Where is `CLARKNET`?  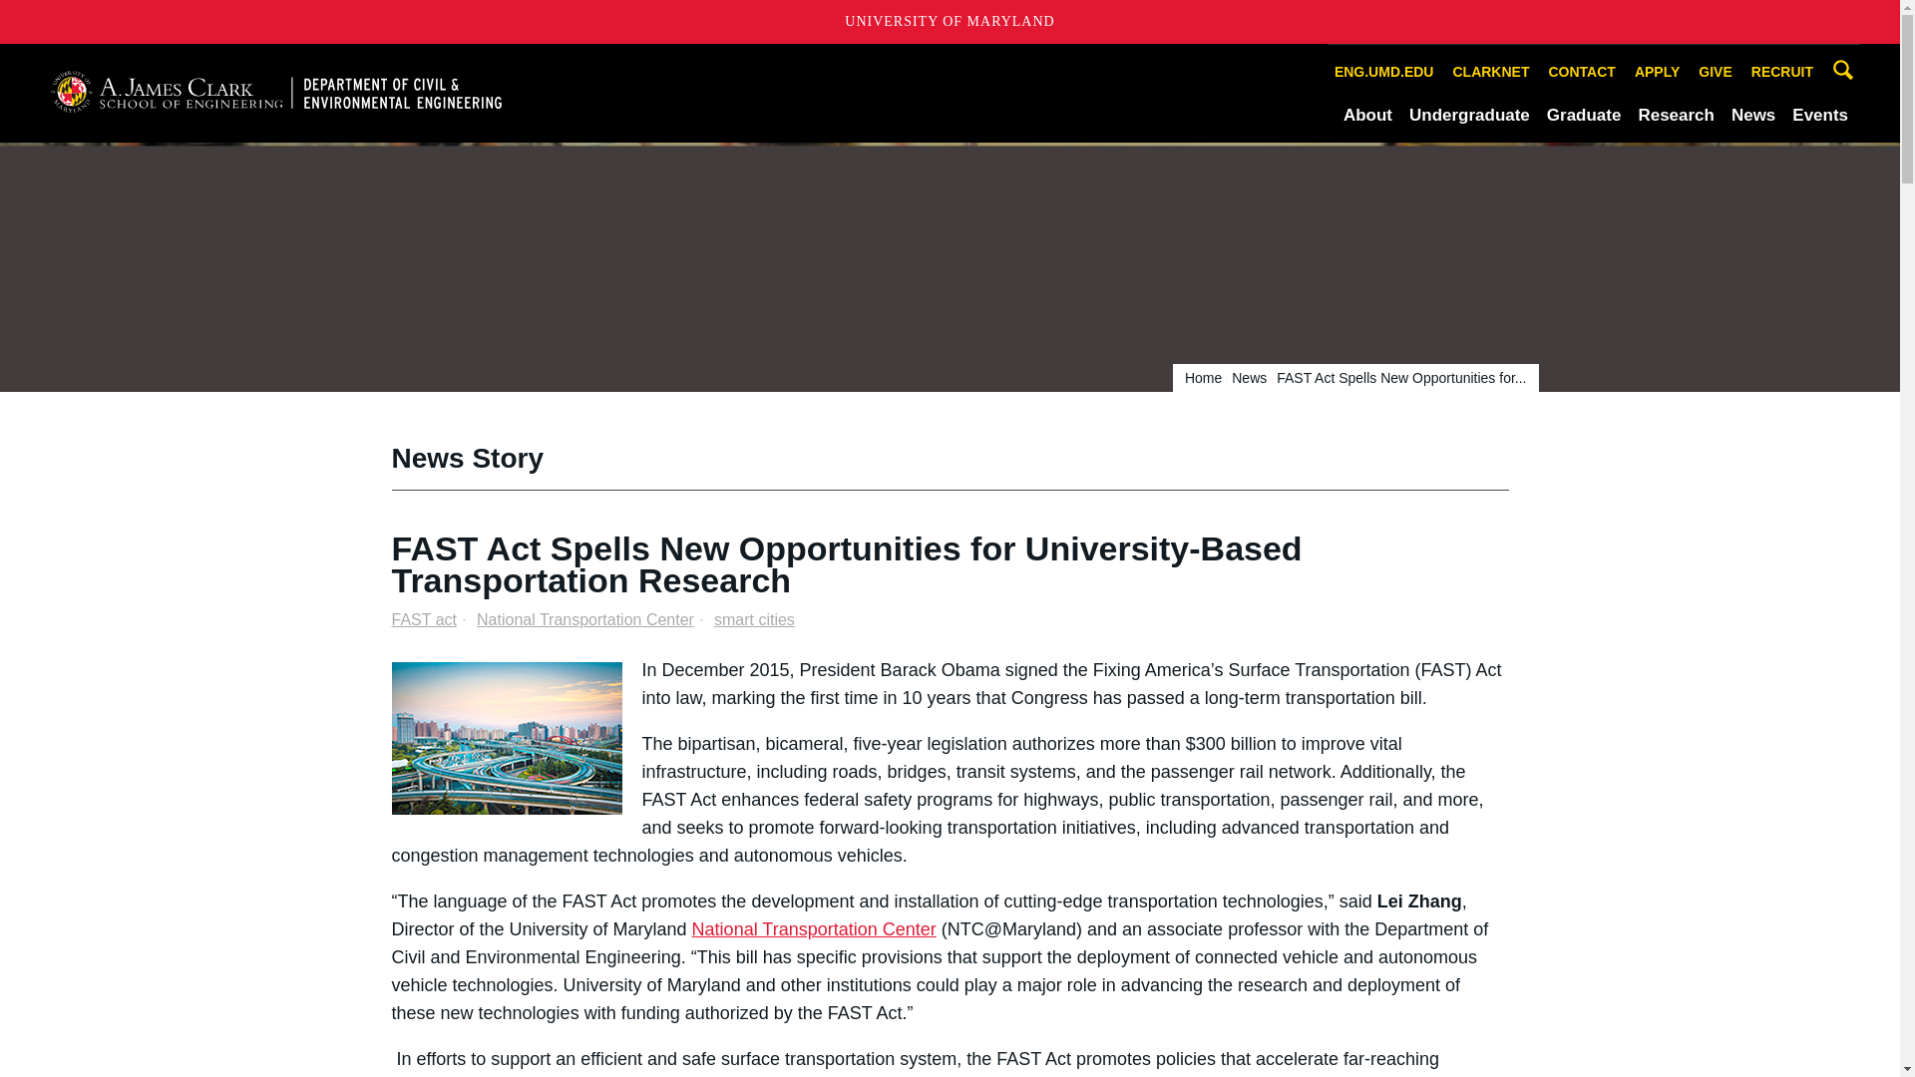
CLARKNET is located at coordinates (1490, 72).